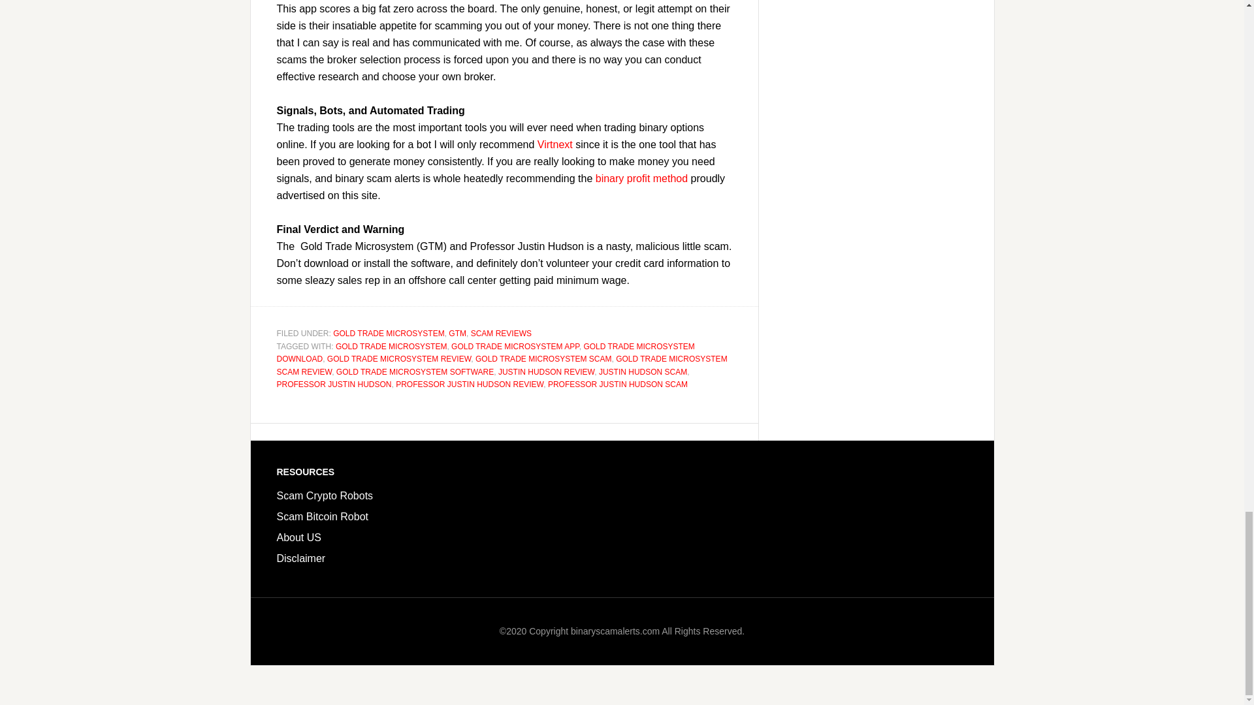 This screenshot has width=1254, height=705. Describe the element at coordinates (543, 359) in the screenshot. I see `GOLD TRADE MICROSYSTEM SCAM` at that location.